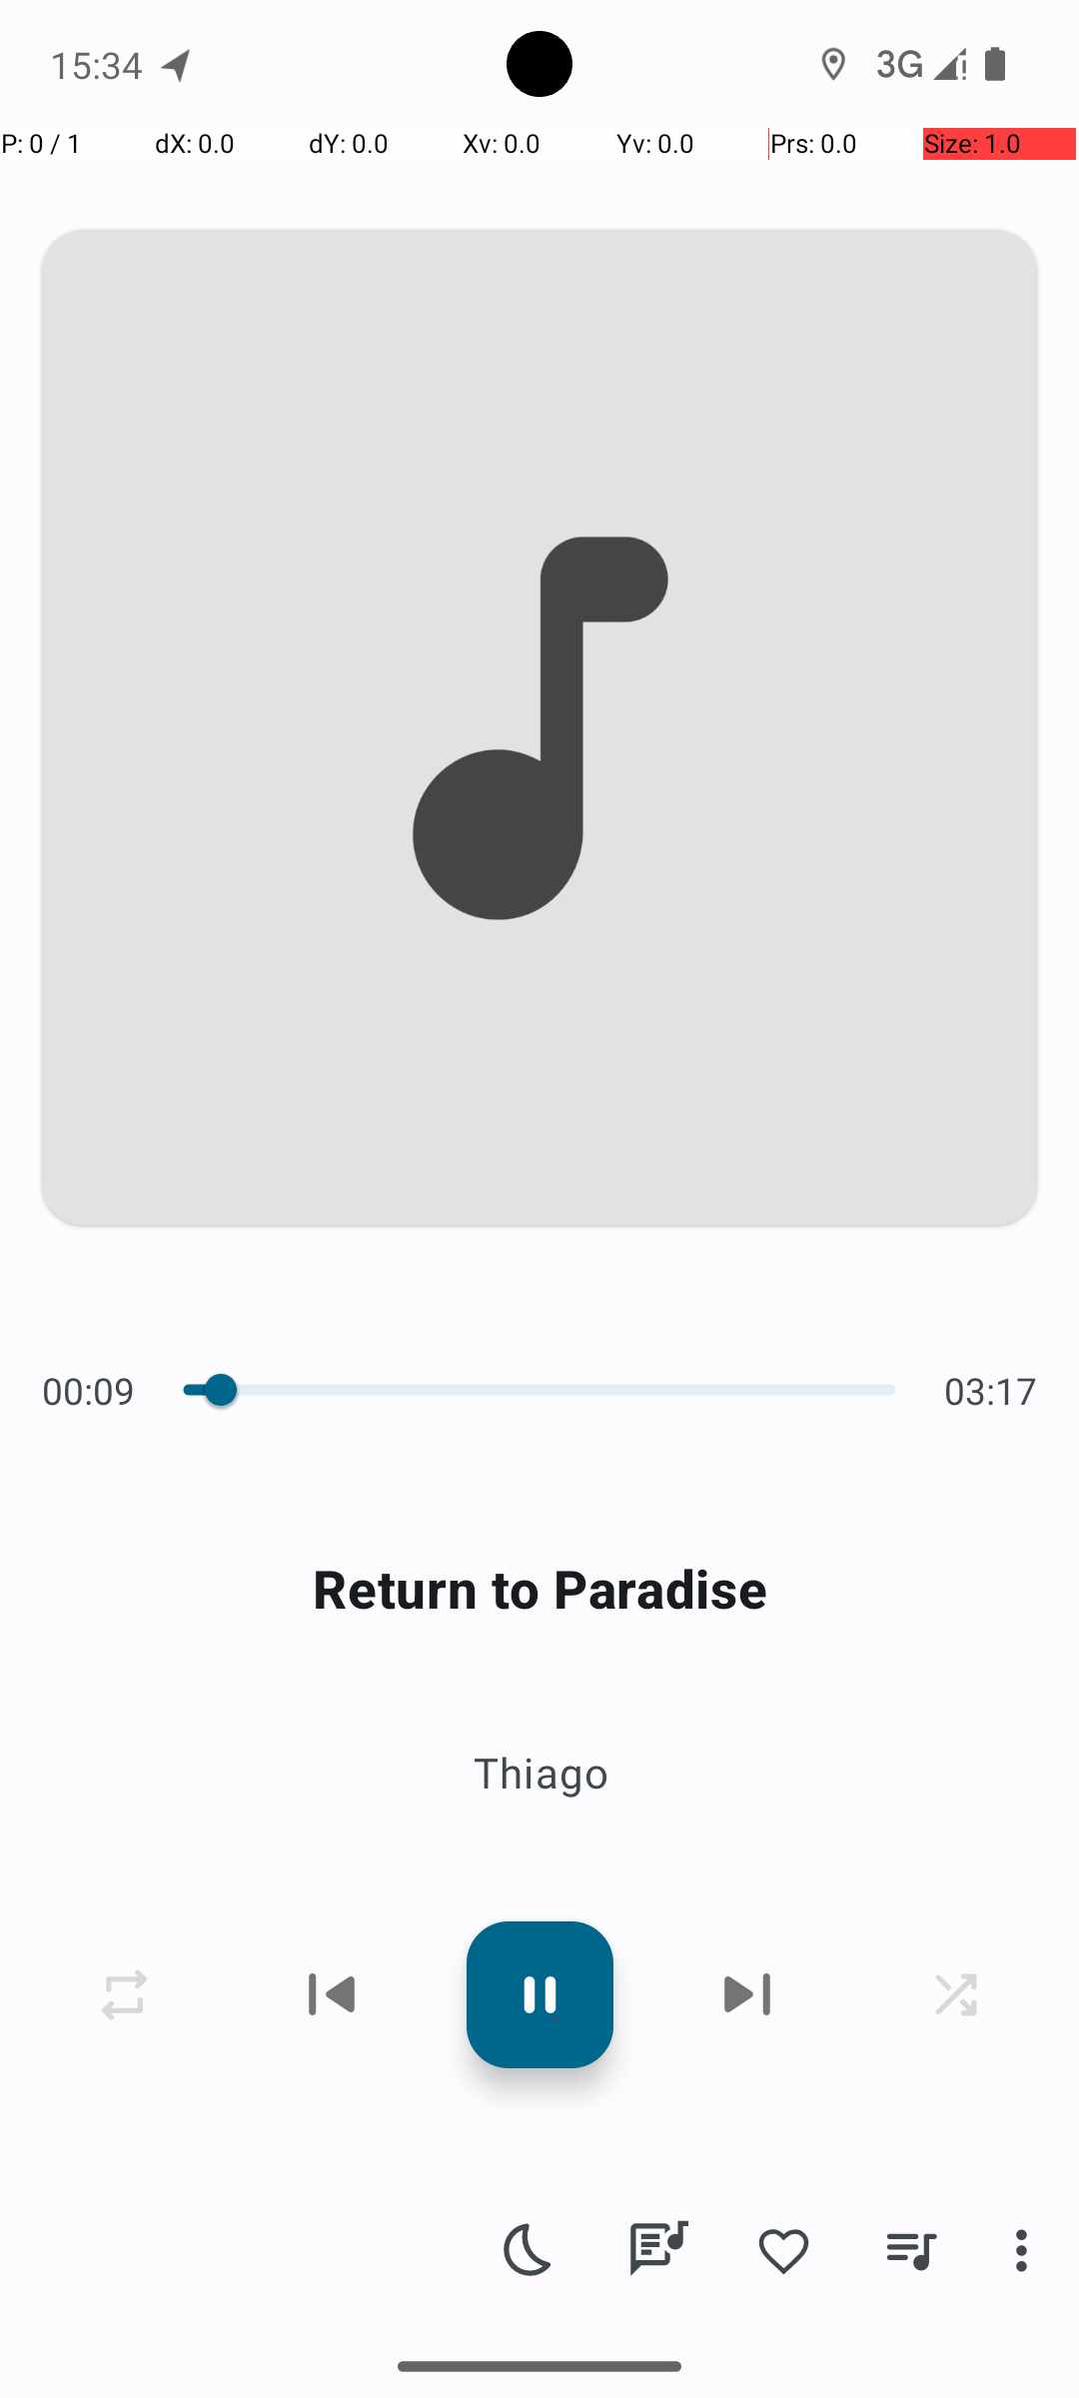 The width and height of the screenshot is (1079, 2398). Describe the element at coordinates (556, 775) in the screenshot. I see `Ibrahim` at that location.